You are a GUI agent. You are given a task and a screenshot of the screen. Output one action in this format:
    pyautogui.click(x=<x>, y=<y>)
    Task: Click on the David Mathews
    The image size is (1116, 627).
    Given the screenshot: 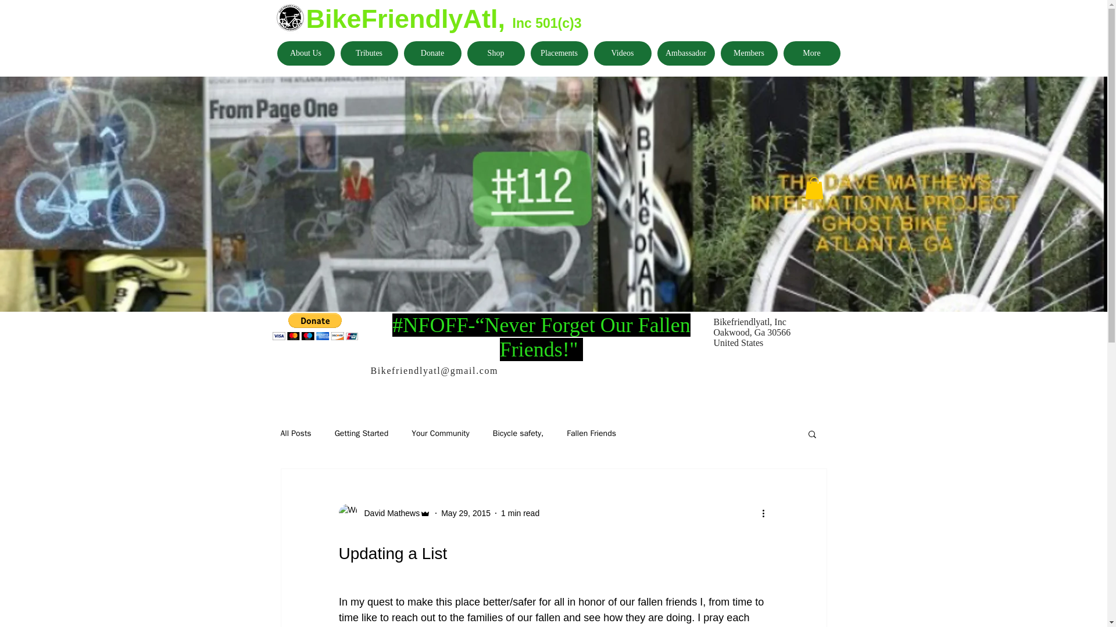 What is the action you would take?
    pyautogui.click(x=384, y=513)
    